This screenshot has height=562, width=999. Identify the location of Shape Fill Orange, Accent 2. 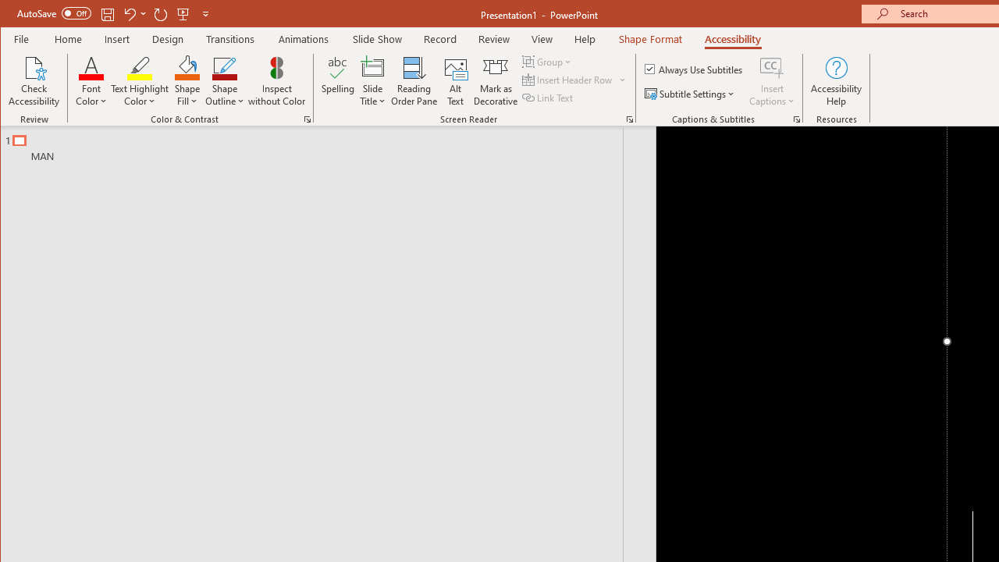
(187, 67).